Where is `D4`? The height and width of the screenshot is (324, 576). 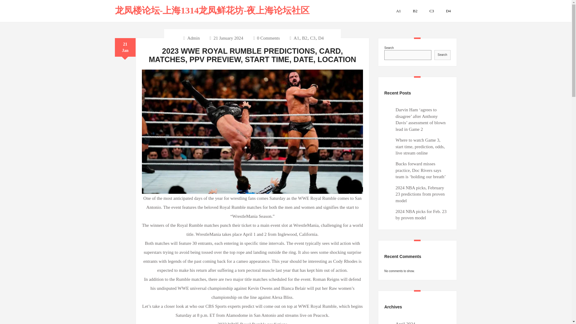 D4 is located at coordinates (321, 38).